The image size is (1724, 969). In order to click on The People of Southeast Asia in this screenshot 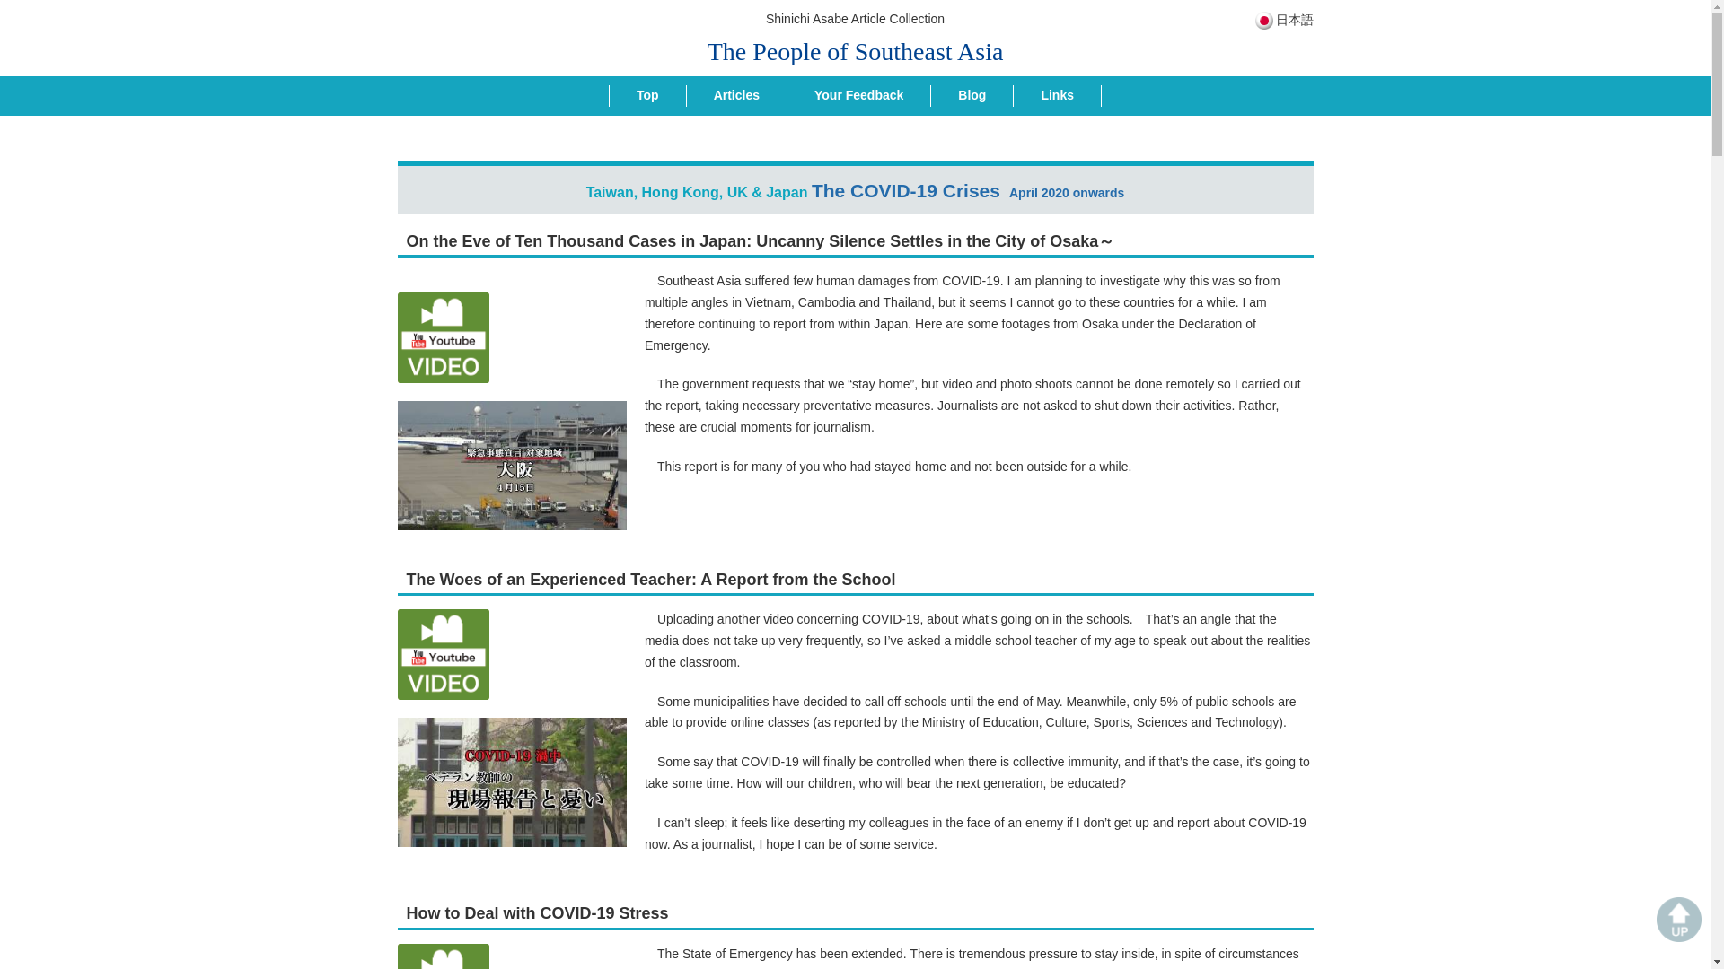, I will do `click(855, 52)`.